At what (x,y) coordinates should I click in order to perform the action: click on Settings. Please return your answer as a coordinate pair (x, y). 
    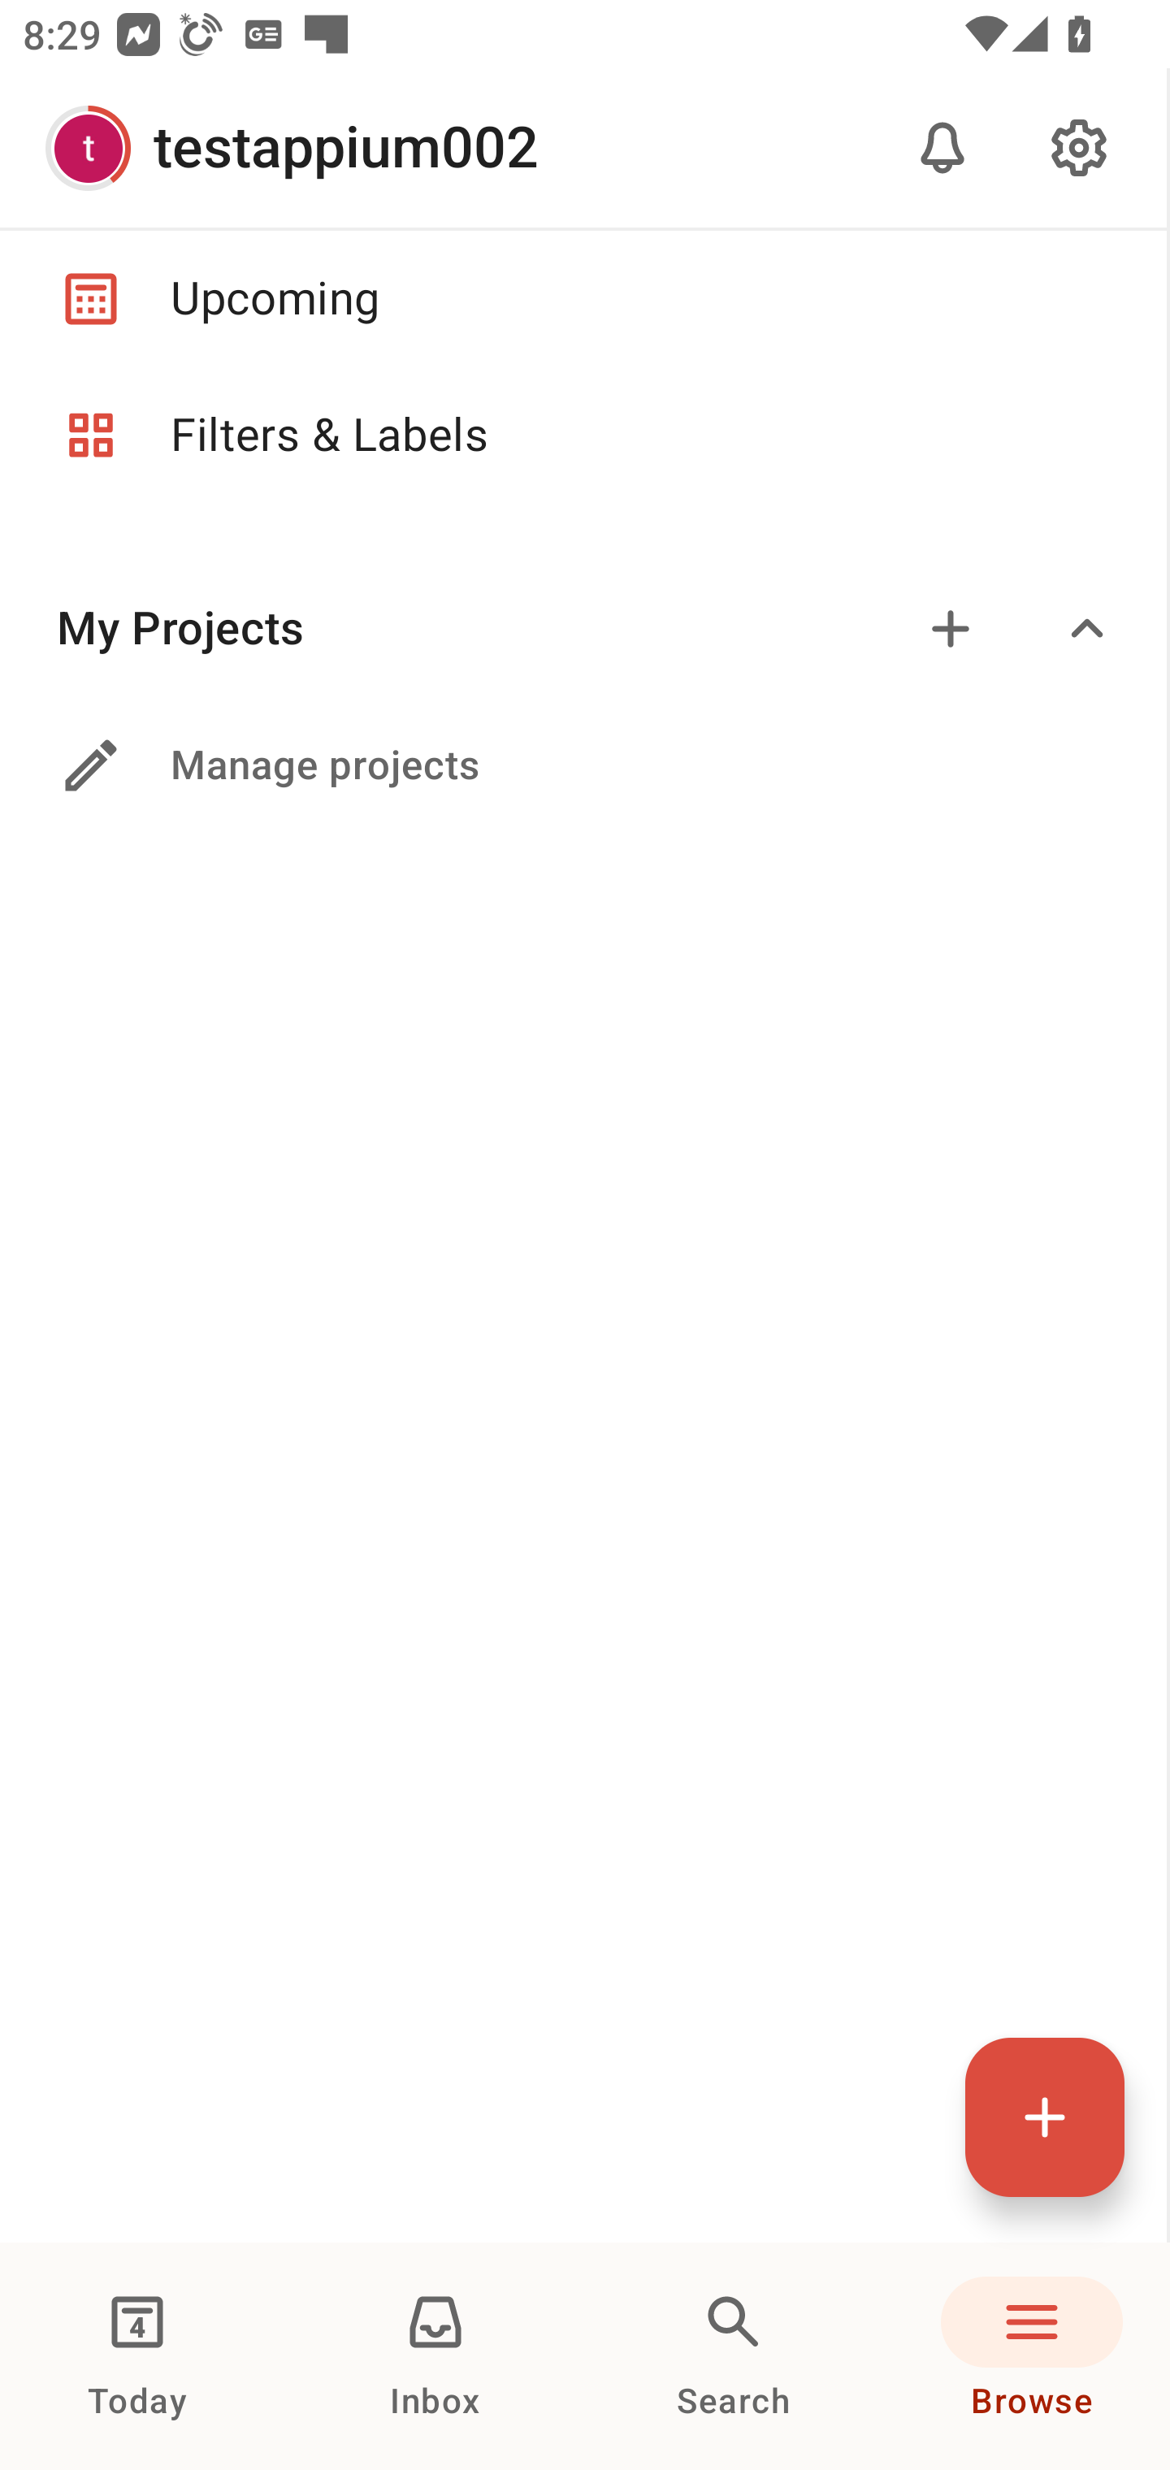
    Looking at the image, I should click on (1079, 148).